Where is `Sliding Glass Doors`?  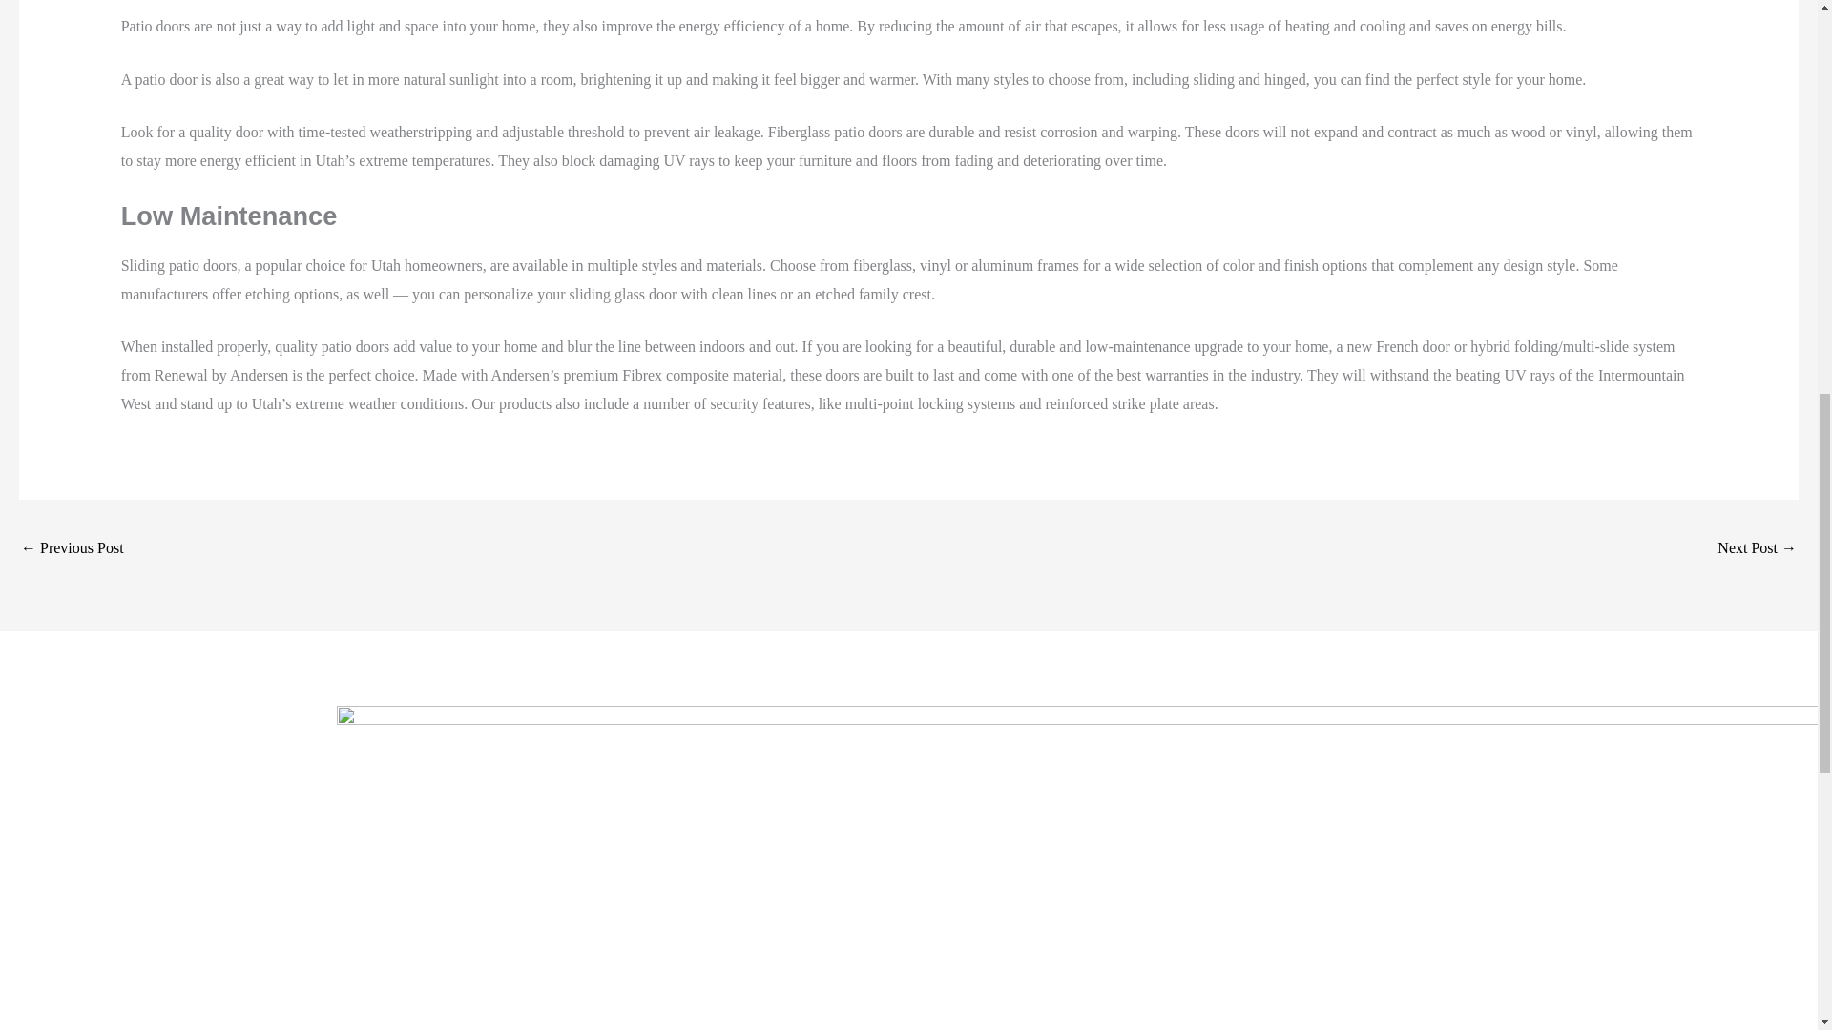
Sliding Glass Doors is located at coordinates (1758, 549).